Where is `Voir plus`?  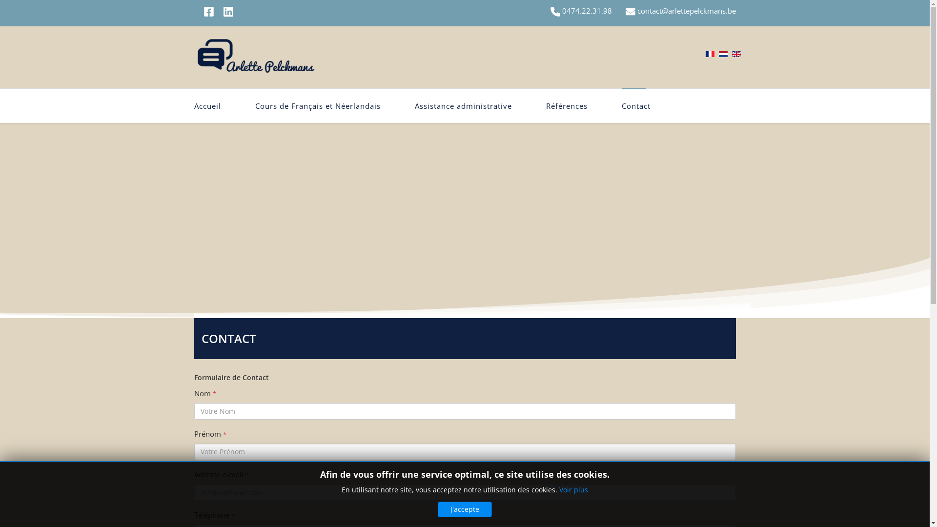 Voir plus is located at coordinates (574, 490).